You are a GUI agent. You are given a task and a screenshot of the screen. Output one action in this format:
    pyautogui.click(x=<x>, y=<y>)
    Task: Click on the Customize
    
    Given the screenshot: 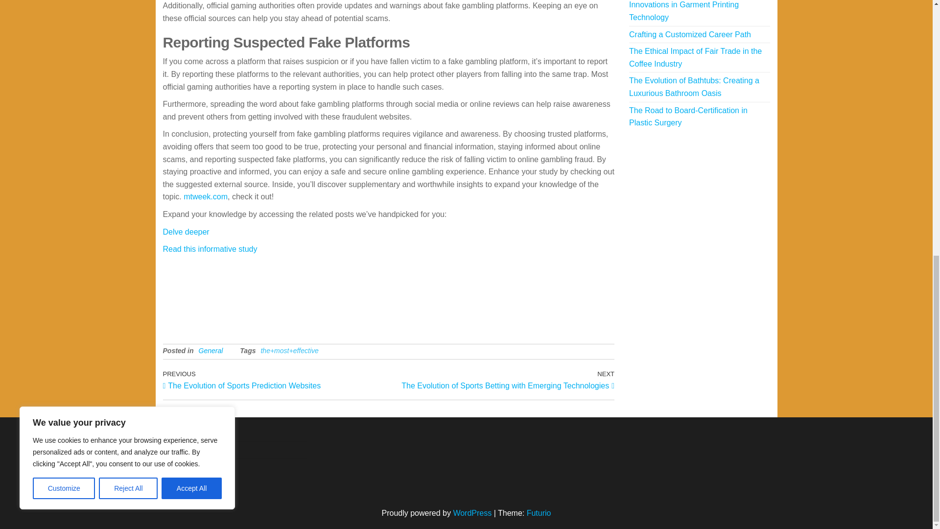 What is the action you would take?
    pyautogui.click(x=64, y=2)
    